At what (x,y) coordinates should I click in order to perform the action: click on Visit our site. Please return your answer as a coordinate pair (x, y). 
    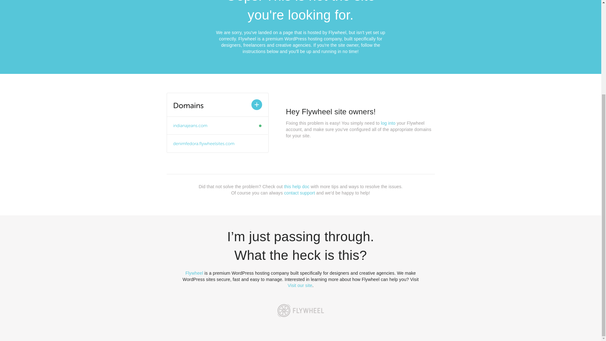
    Looking at the image, I should click on (300, 285).